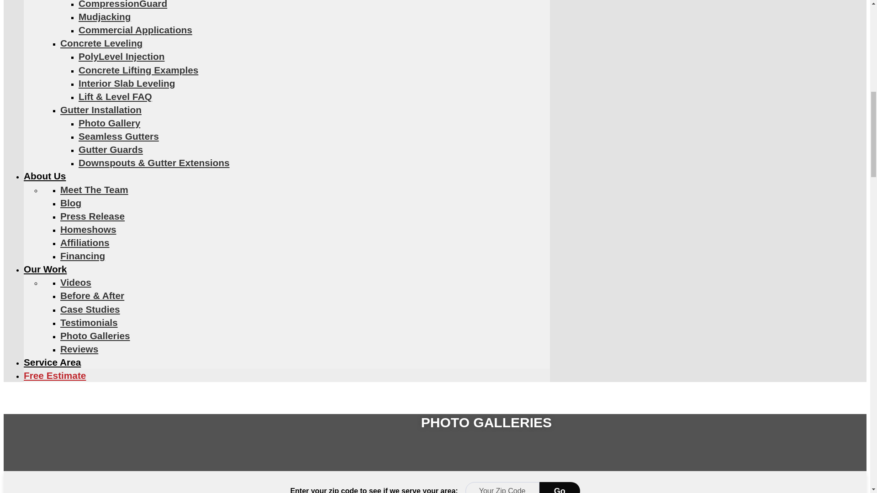  I want to click on Mudjacking, so click(105, 16).